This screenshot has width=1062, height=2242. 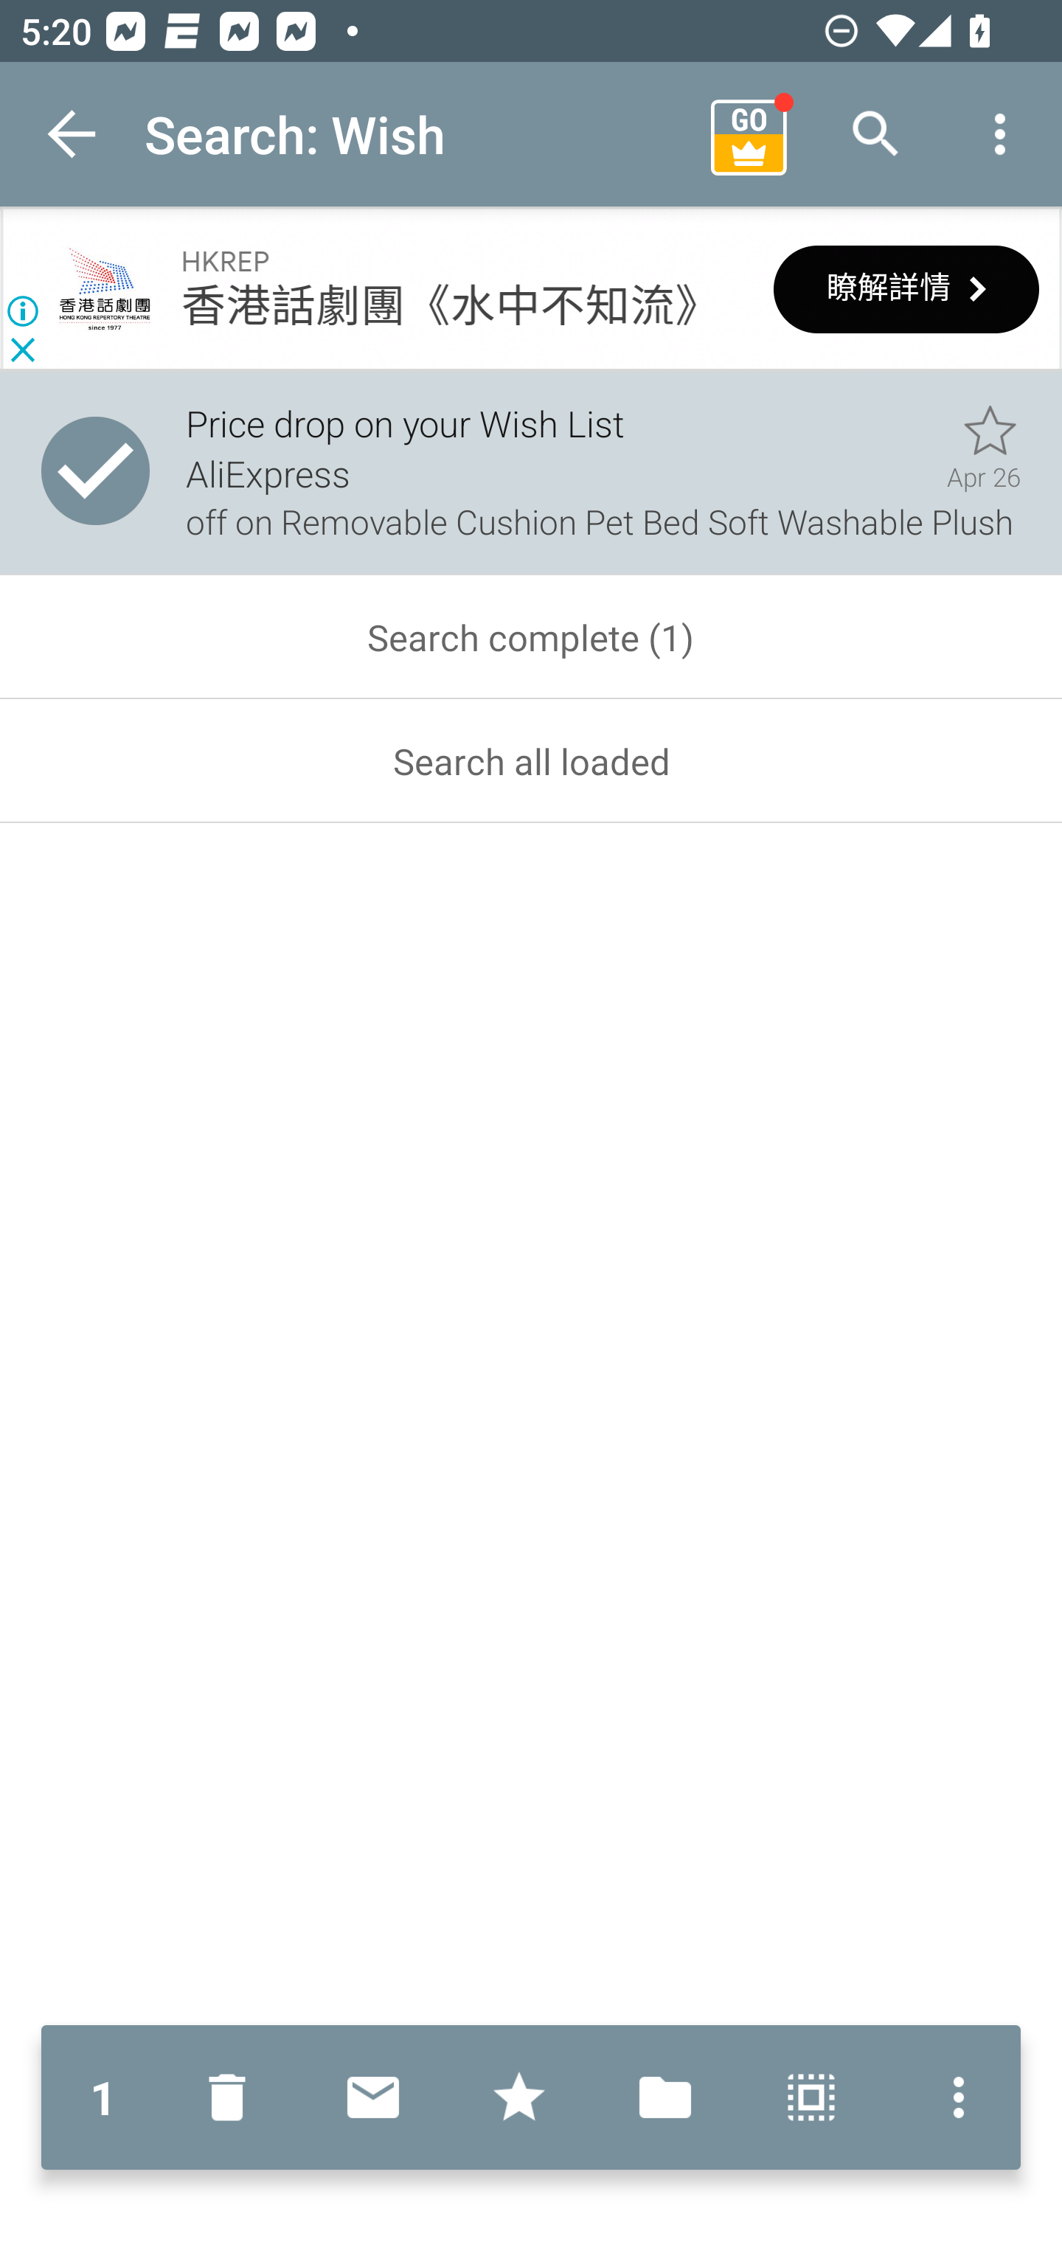 I want to click on HKREP, so click(x=224, y=261).